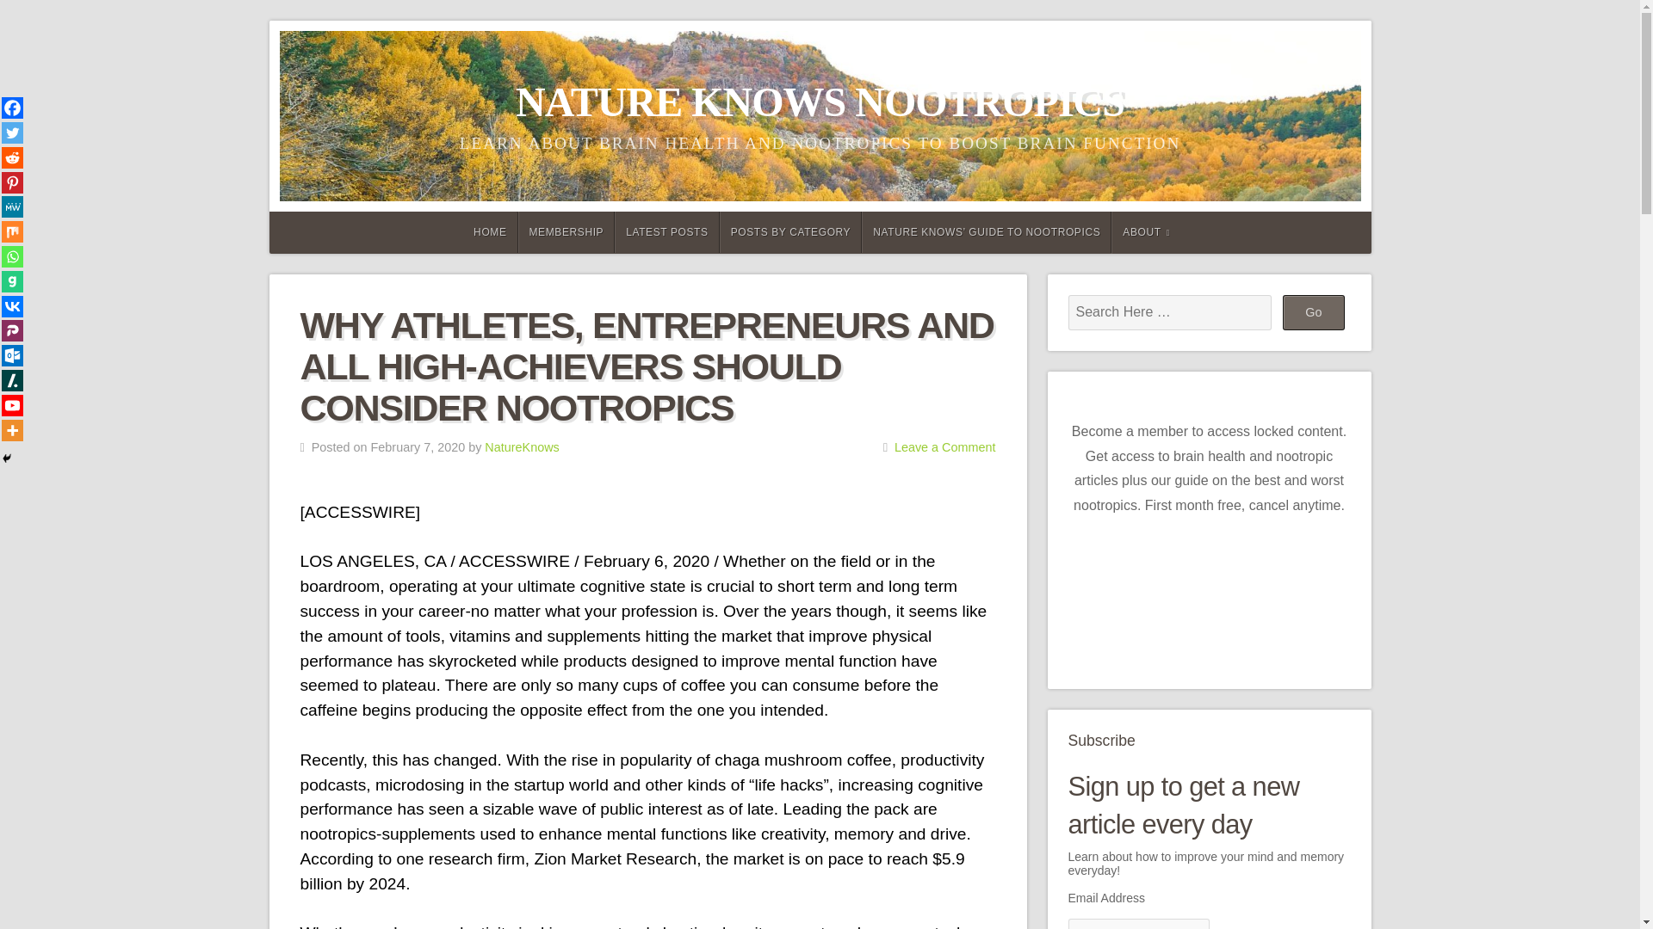 Image resolution: width=1653 pixels, height=929 pixels. Describe the element at coordinates (945, 447) in the screenshot. I see `Leave a Comment` at that location.